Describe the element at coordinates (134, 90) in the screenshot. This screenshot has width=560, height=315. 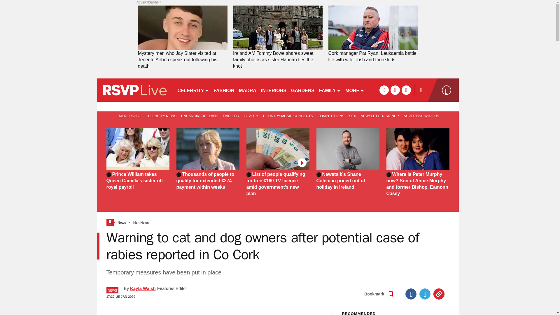
I see `rsvp` at that location.